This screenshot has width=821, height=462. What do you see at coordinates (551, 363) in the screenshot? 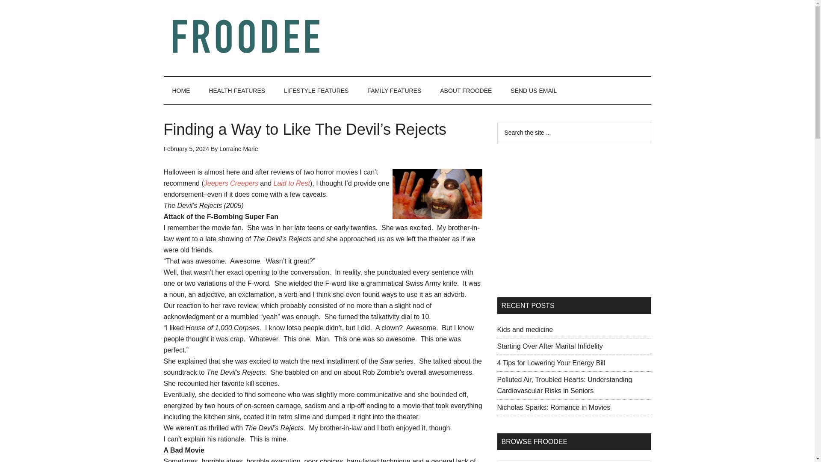
I see `4 Tips for Lowering Your Energy Bill` at bounding box center [551, 363].